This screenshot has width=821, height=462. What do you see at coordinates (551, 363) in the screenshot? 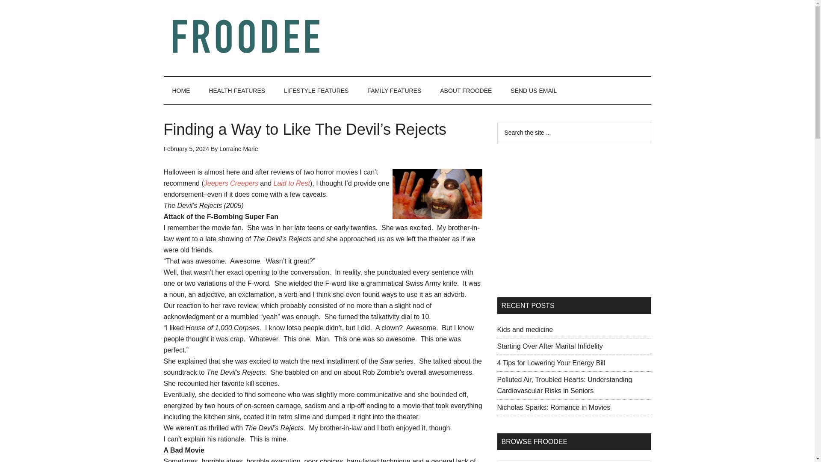
I see `4 Tips for Lowering Your Energy Bill` at bounding box center [551, 363].